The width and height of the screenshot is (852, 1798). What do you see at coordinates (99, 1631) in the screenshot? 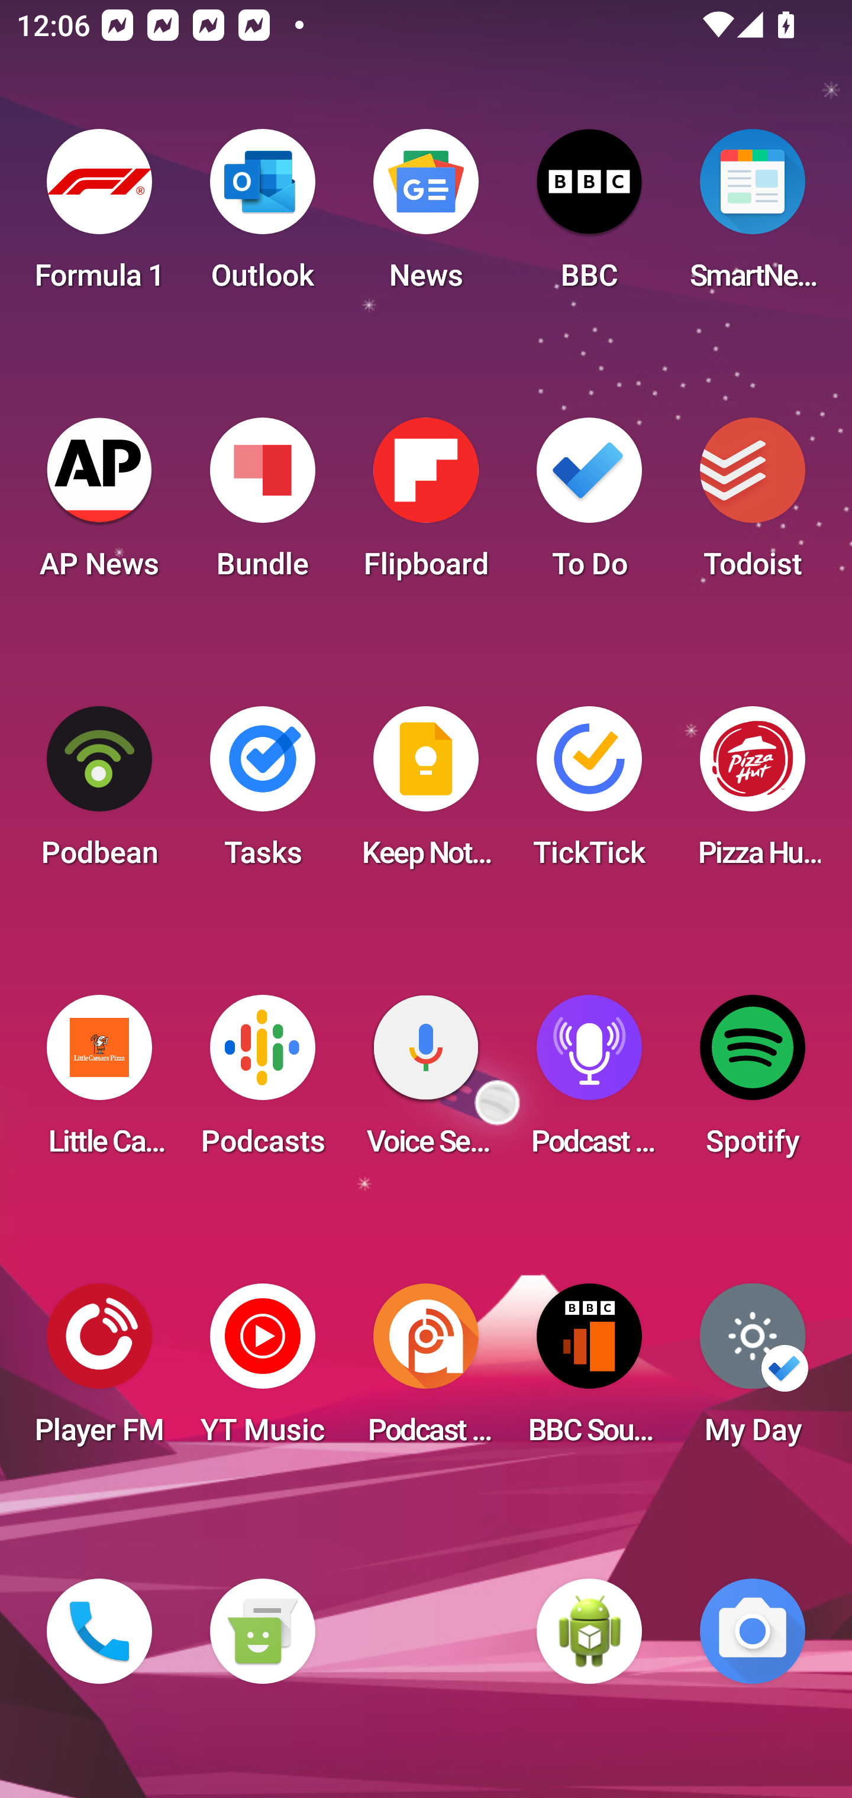
I see `Phone` at bounding box center [99, 1631].